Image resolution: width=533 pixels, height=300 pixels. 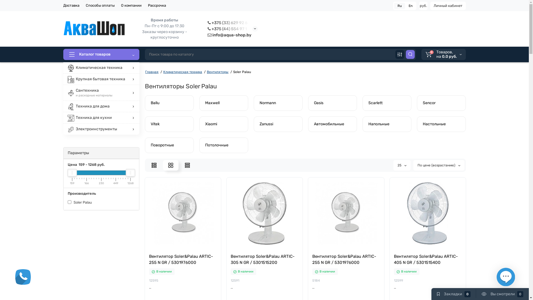 What do you see at coordinates (229, 23) in the screenshot?
I see `+375 (33) 629 92 6` at bounding box center [229, 23].